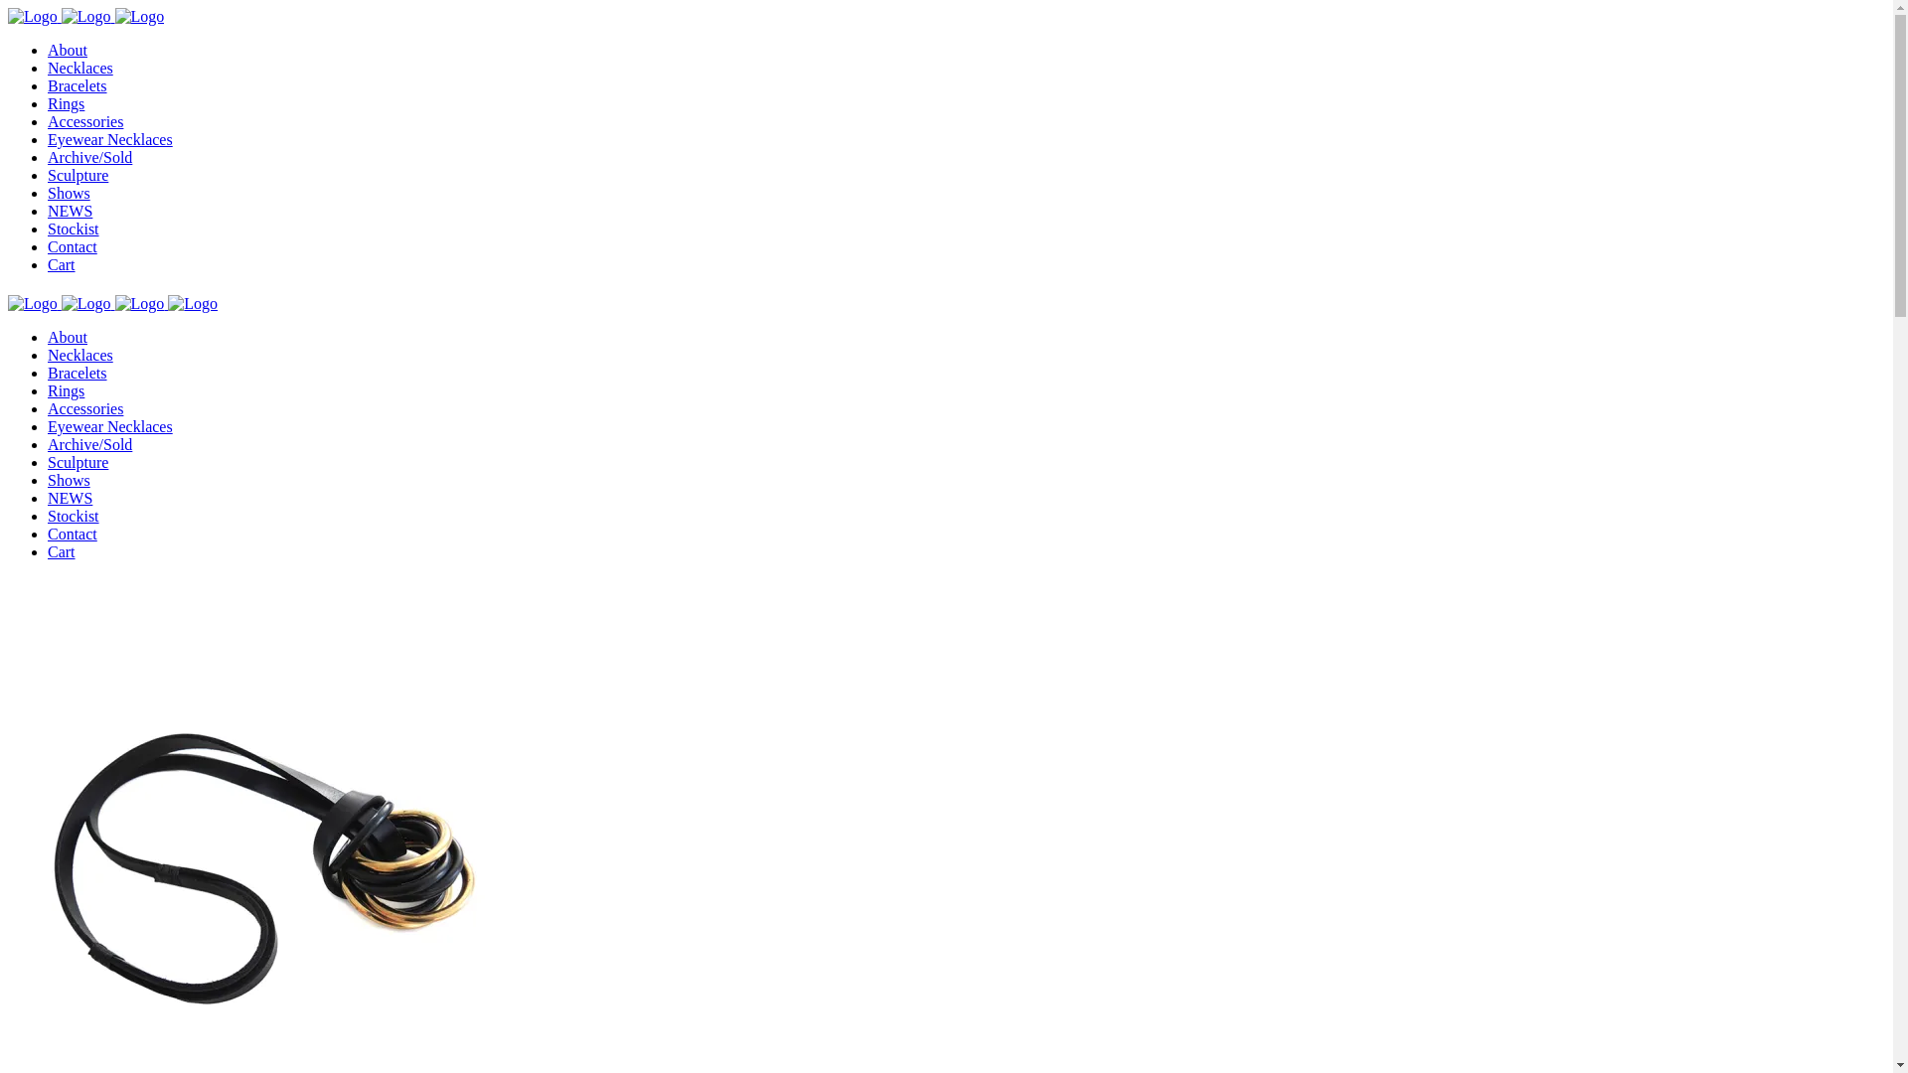  Describe the element at coordinates (66, 103) in the screenshot. I see `Rings` at that location.